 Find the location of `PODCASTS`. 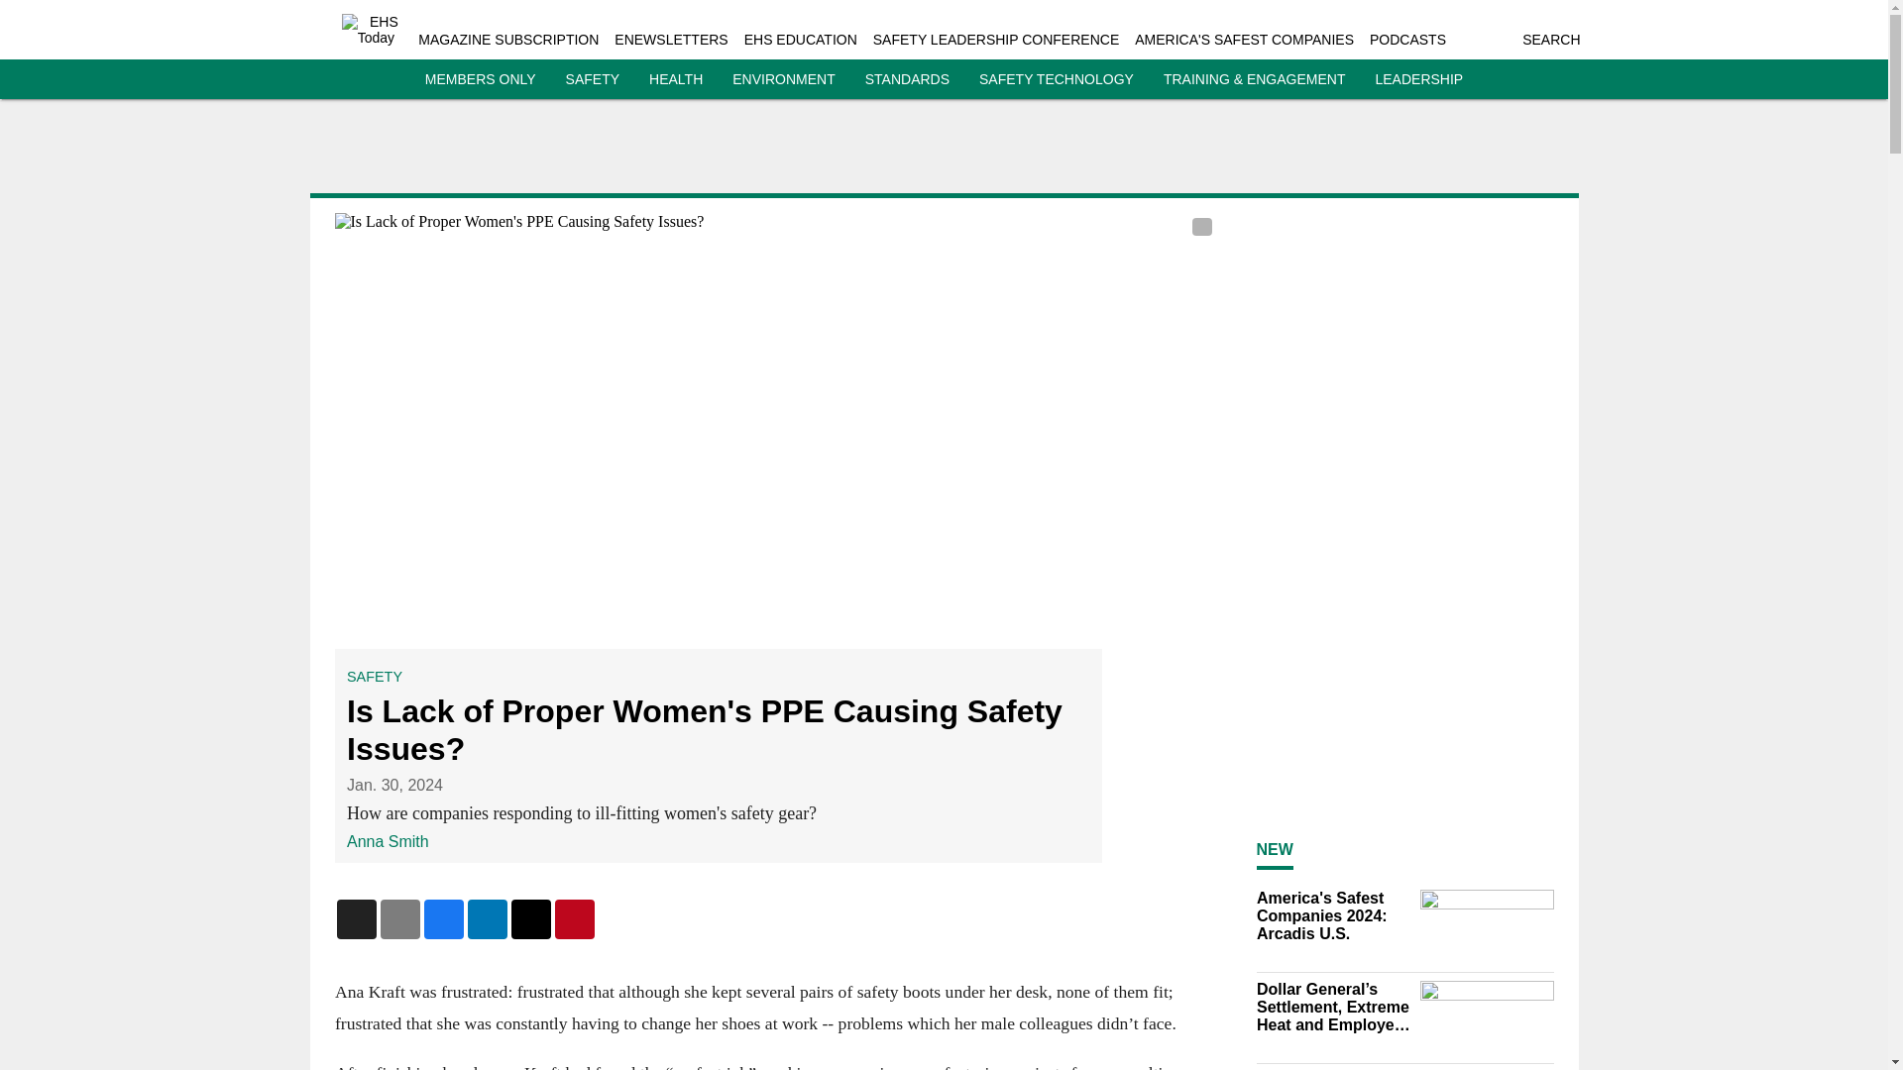

PODCASTS is located at coordinates (1407, 40).